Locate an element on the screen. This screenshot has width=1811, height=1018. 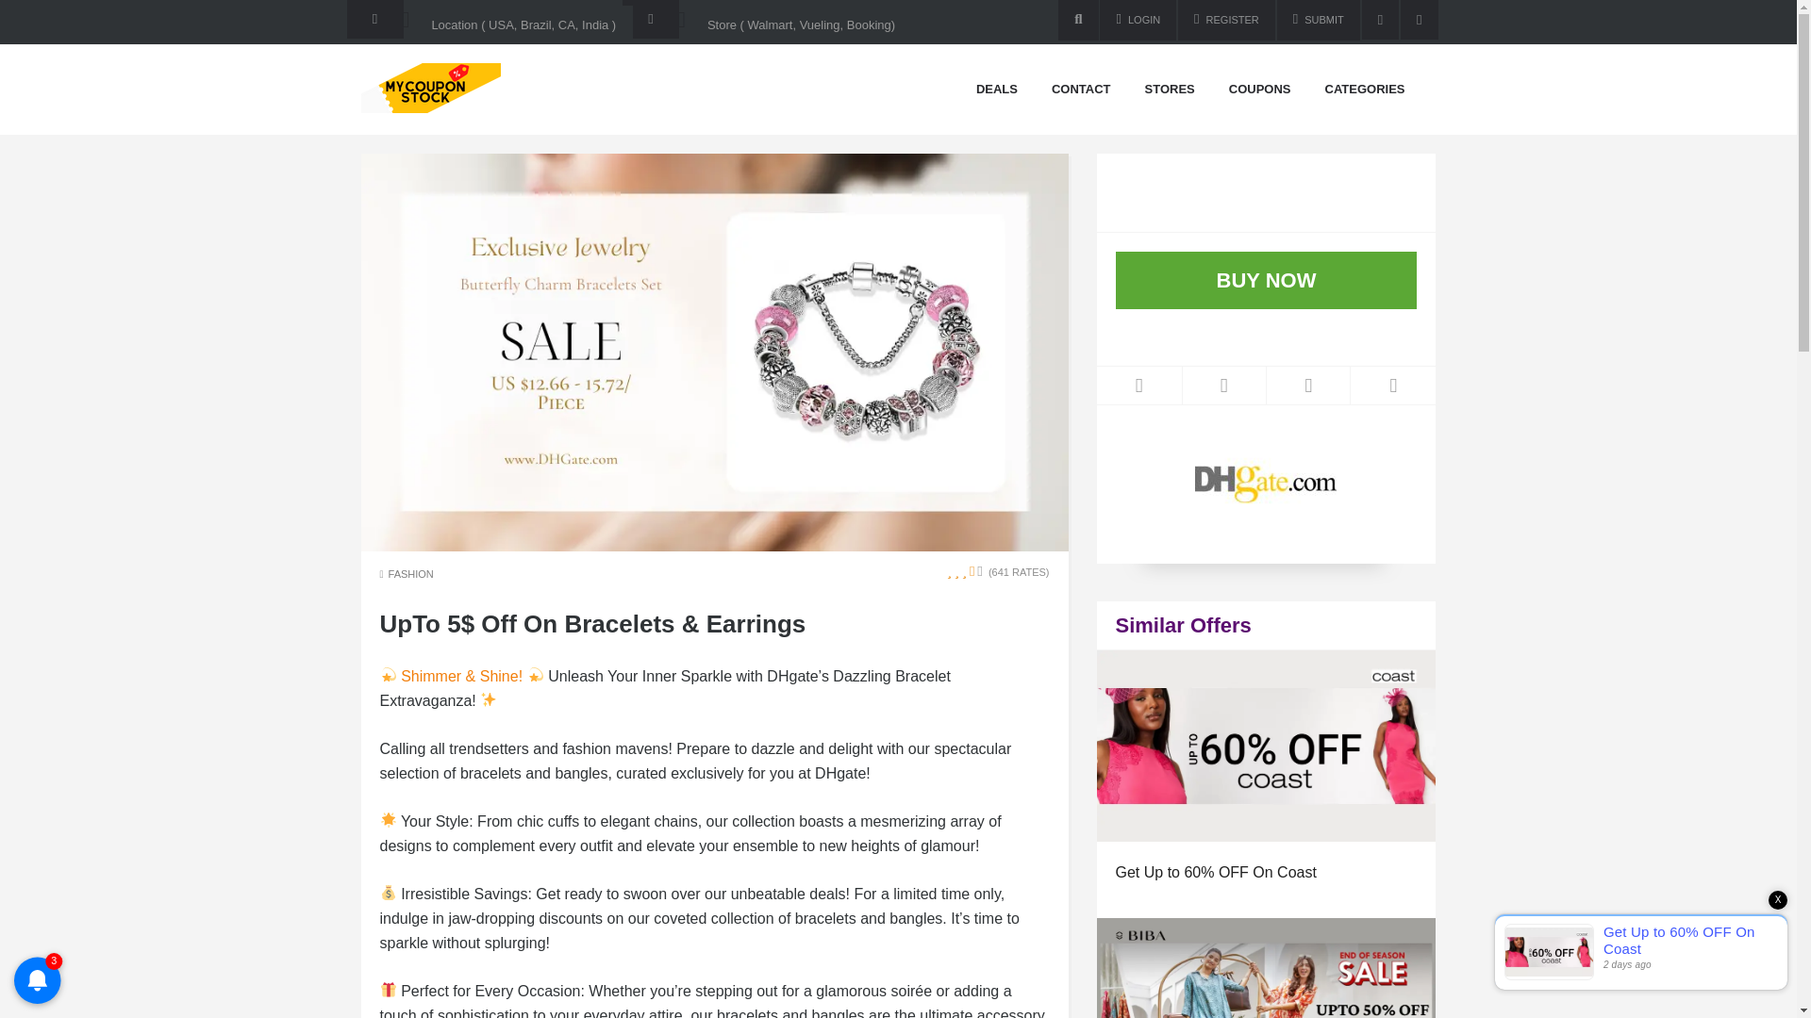
Stores is located at coordinates (1170, 90).